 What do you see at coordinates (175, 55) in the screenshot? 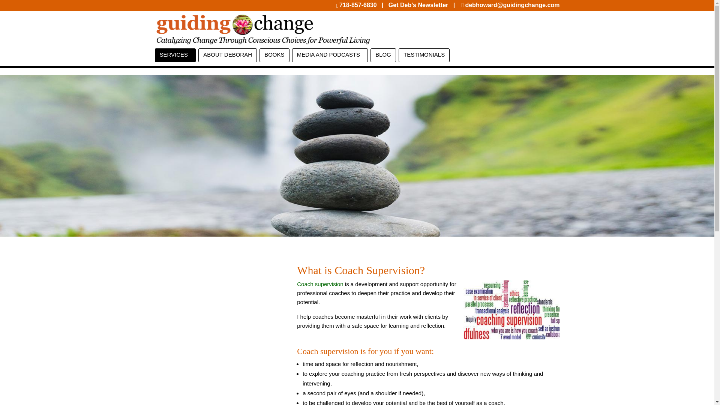
I see `SERVICES` at bounding box center [175, 55].